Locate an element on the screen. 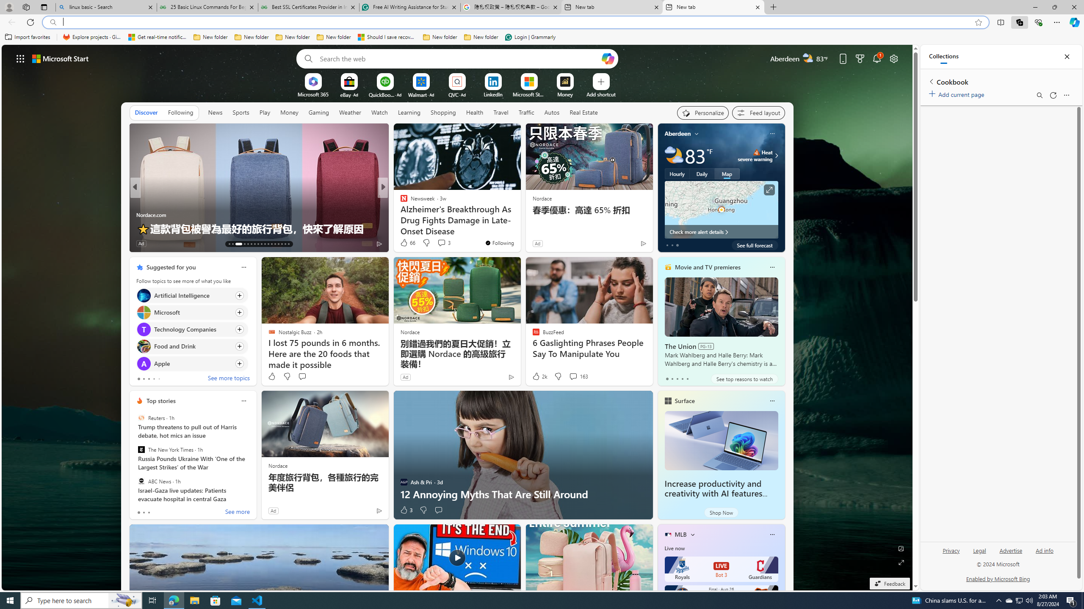 This screenshot has width=1084, height=609. View comments 115 Comment is located at coordinates (446, 244).